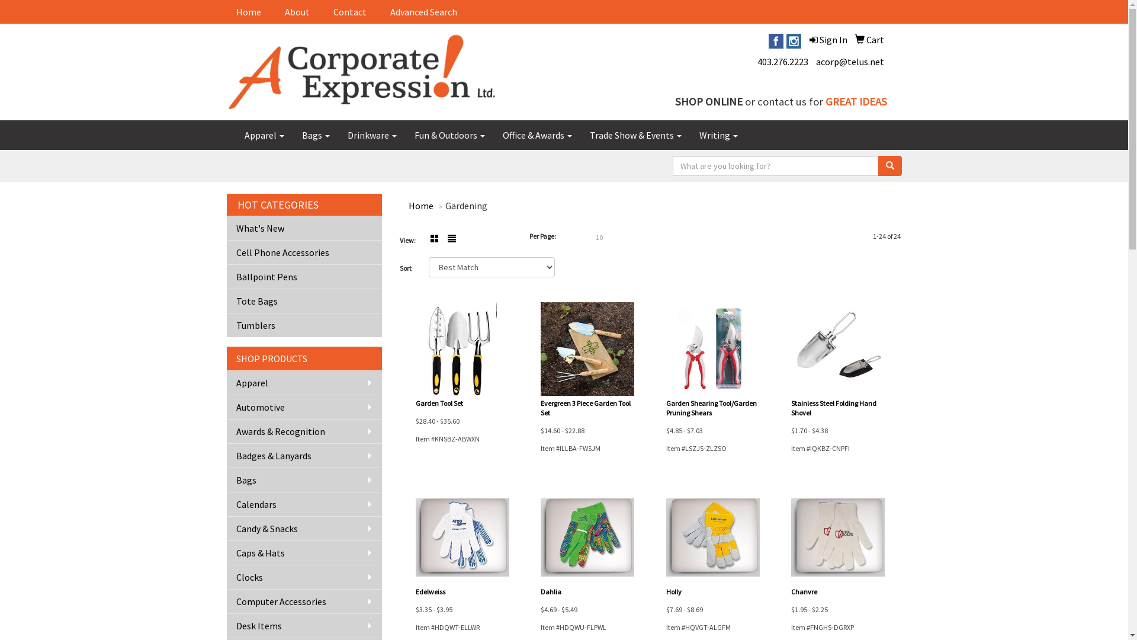  What do you see at coordinates (719, 135) in the screenshot?
I see `Writing` at bounding box center [719, 135].